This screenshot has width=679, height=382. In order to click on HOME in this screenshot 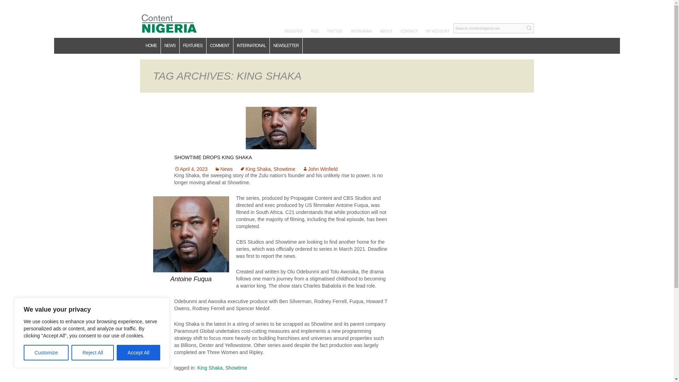, I will do `click(151, 46)`.